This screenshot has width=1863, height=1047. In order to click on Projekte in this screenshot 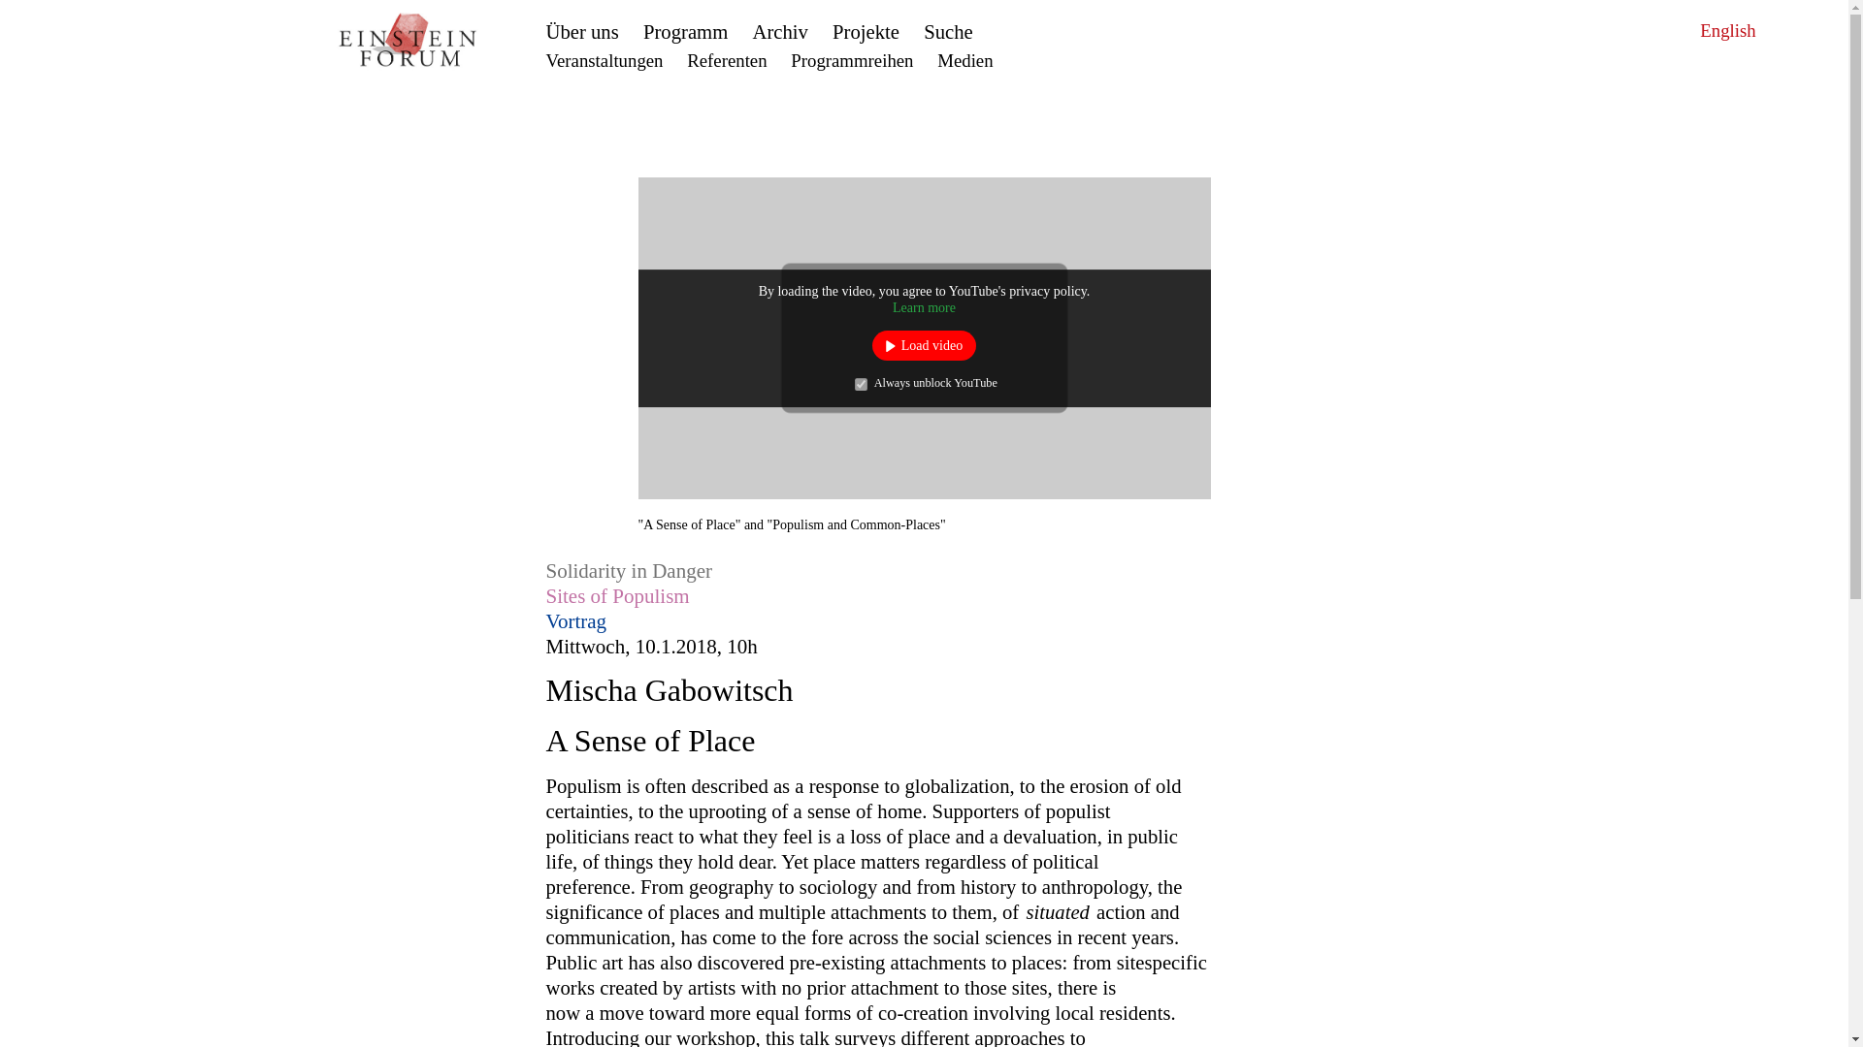, I will do `click(866, 31)`.